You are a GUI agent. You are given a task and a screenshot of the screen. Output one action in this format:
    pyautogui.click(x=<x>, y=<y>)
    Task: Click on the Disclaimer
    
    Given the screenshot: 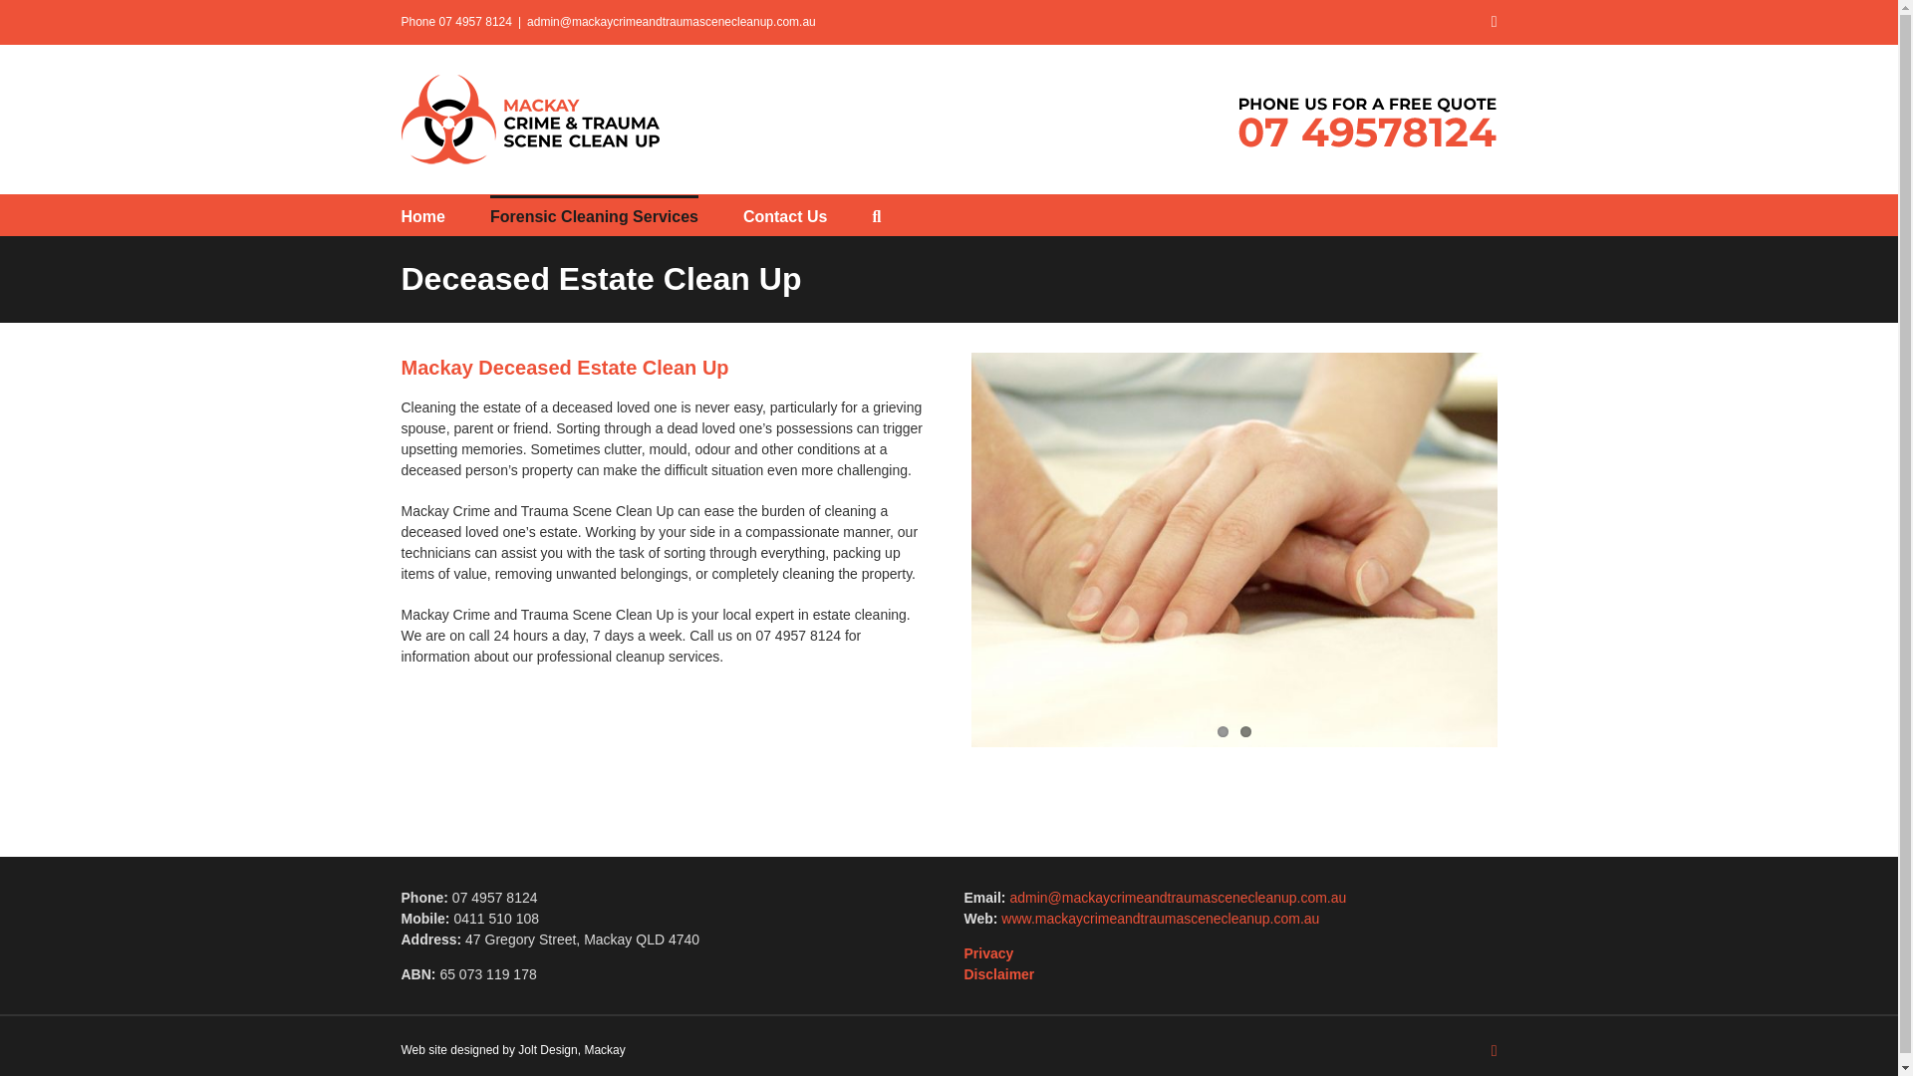 What is the action you would take?
    pyautogui.click(x=998, y=974)
    